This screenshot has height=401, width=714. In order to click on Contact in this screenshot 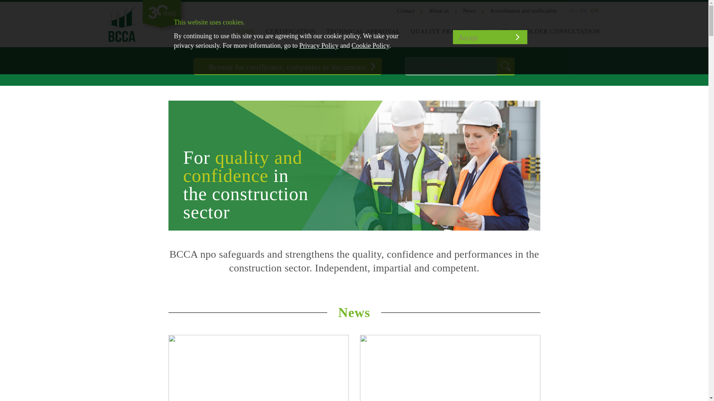, I will do `click(406, 10)`.